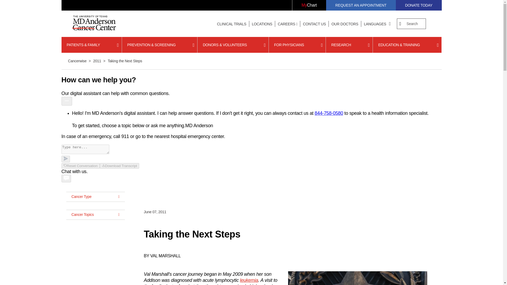  I want to click on OUR DOCTORS, so click(345, 24).